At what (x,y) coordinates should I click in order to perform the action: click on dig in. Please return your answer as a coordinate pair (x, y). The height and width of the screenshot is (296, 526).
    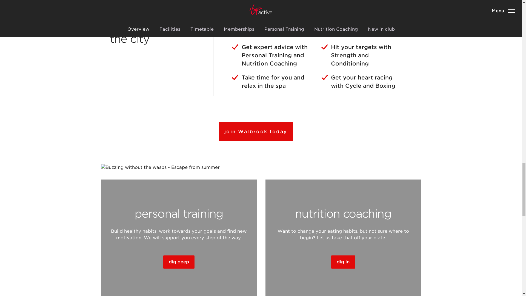
    Looking at the image, I should click on (343, 262).